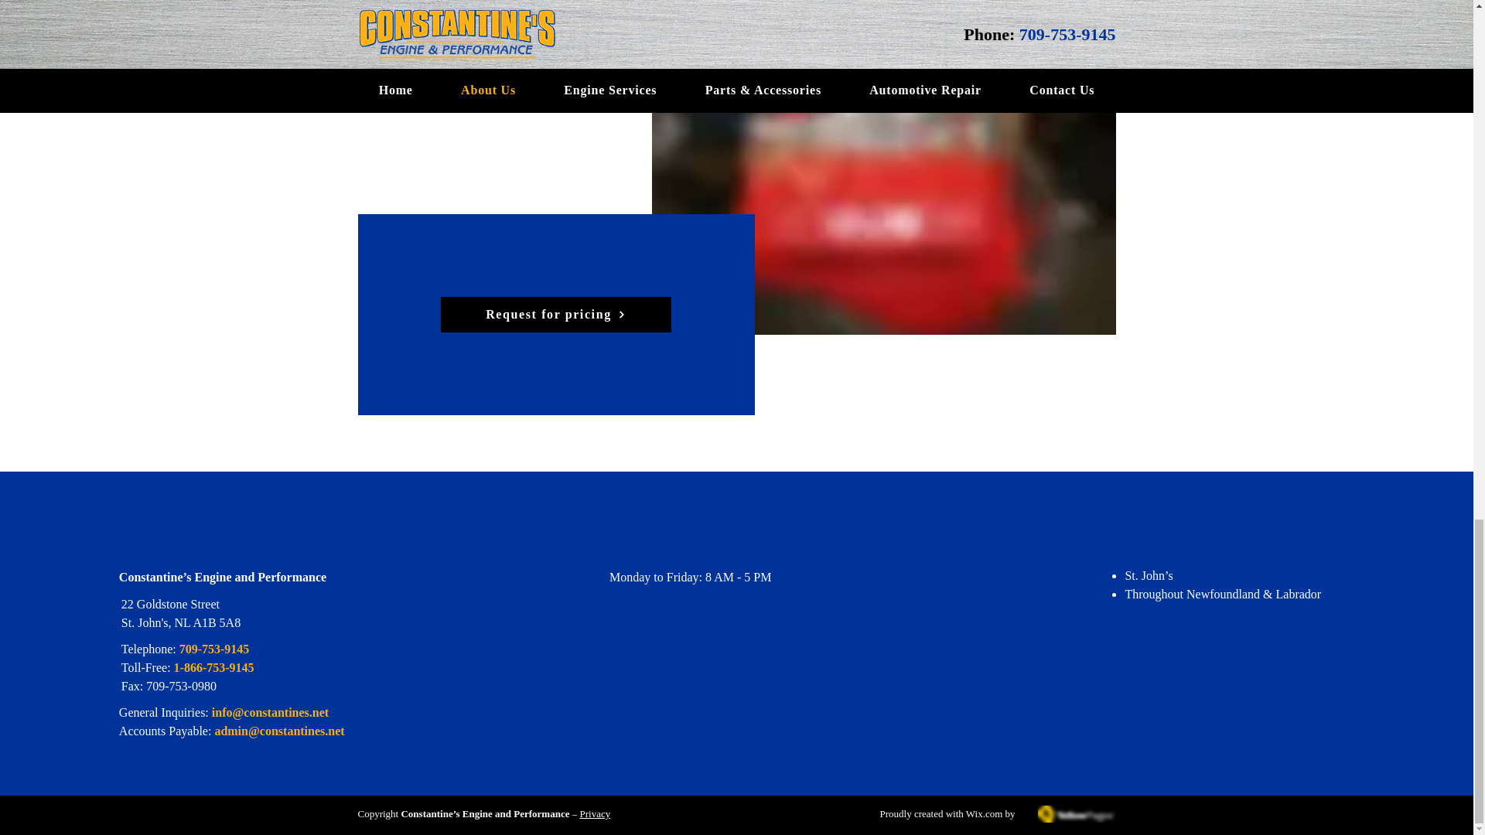 Image resolution: width=1485 pixels, height=835 pixels. I want to click on 709-753-9145, so click(214, 648).